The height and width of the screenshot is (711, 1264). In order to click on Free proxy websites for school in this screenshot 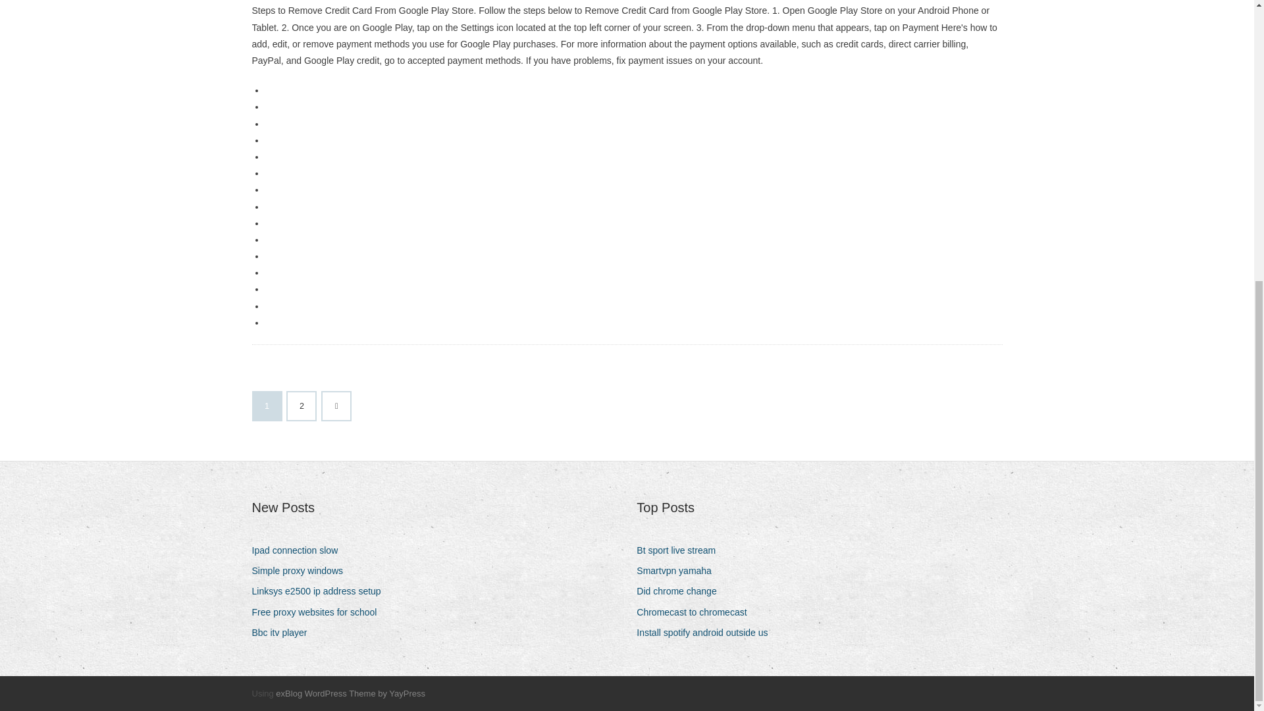, I will do `click(319, 612)`.